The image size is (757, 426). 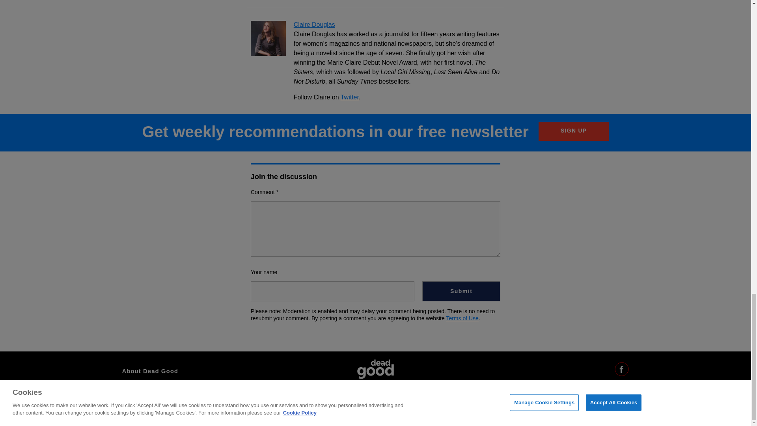 I want to click on About Dead Good, so click(x=150, y=371).